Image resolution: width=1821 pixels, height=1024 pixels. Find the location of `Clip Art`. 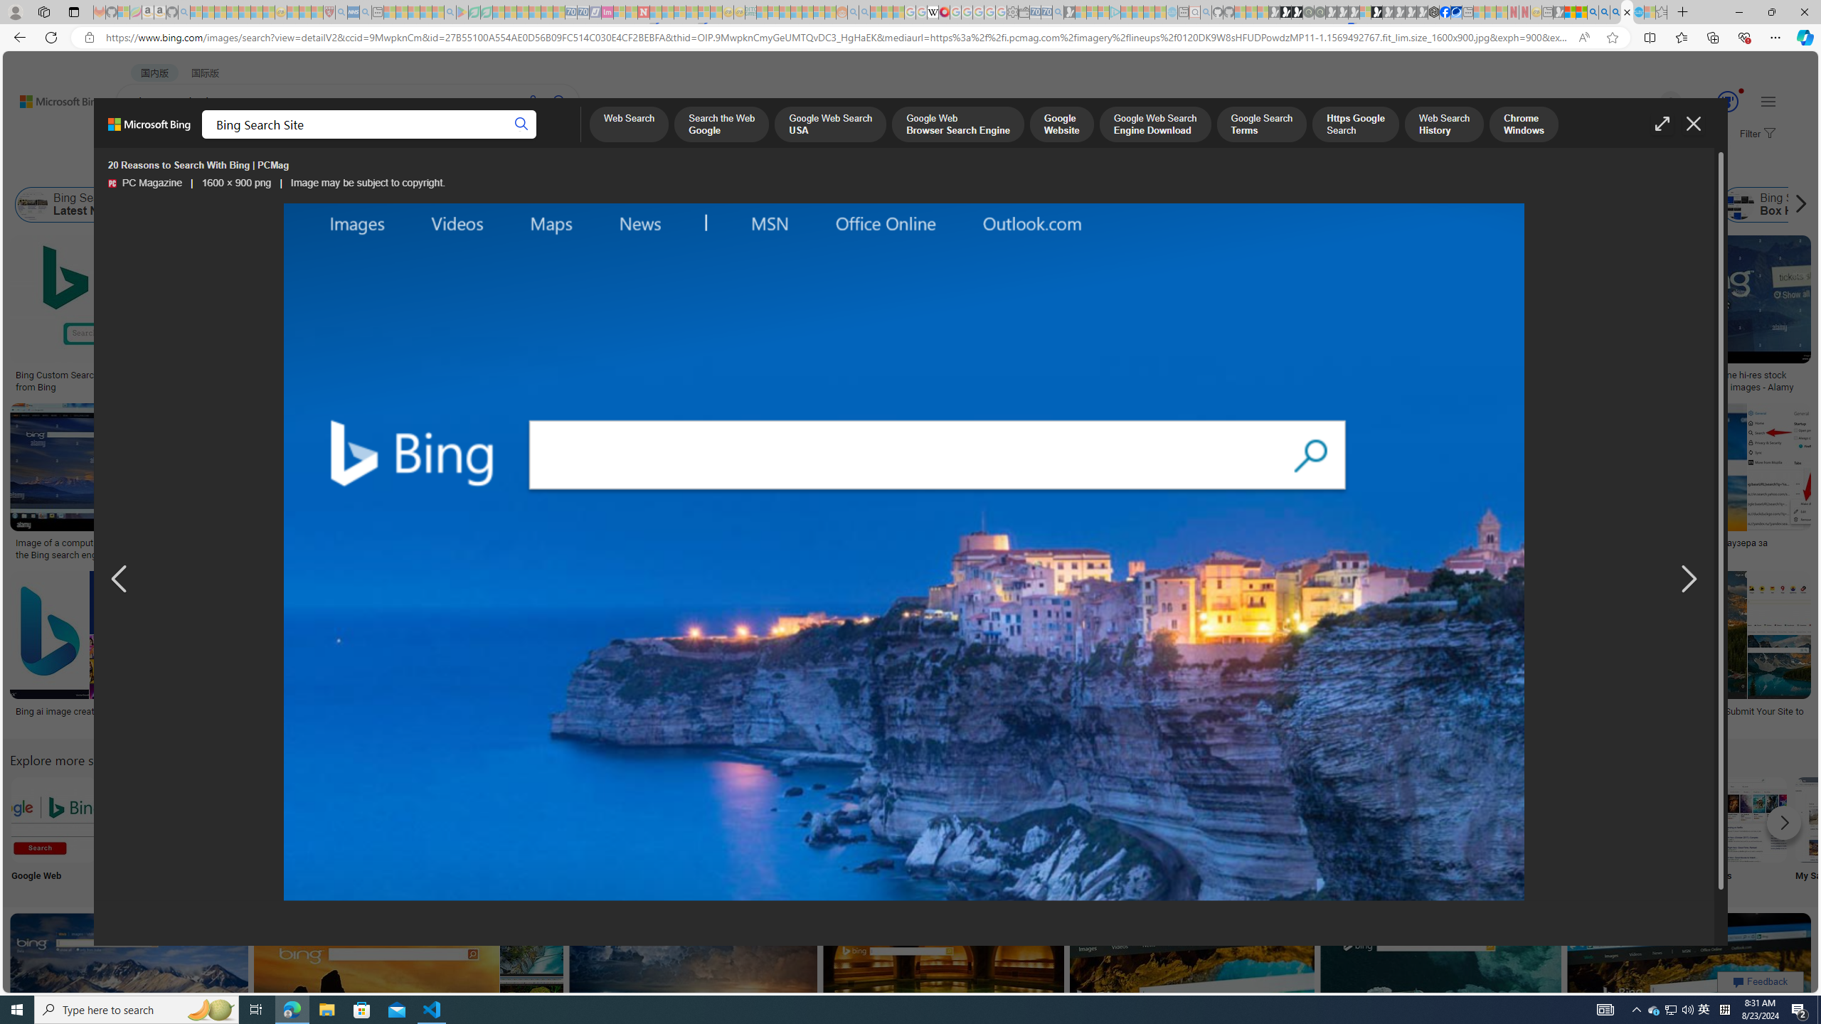

Clip Art is located at coordinates (617, 832).